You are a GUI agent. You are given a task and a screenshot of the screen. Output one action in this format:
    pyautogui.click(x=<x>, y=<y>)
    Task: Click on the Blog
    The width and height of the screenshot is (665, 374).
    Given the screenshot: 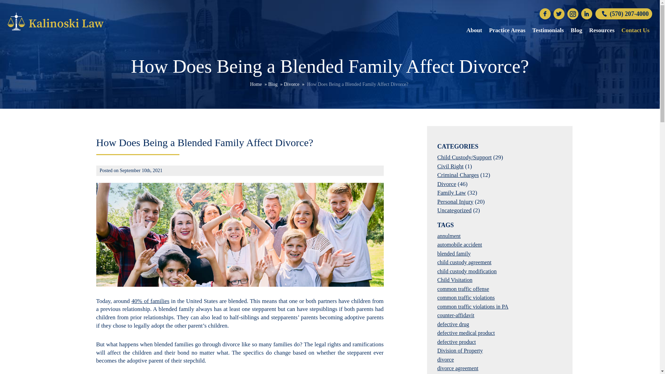 What is the action you would take?
    pyautogui.click(x=576, y=30)
    